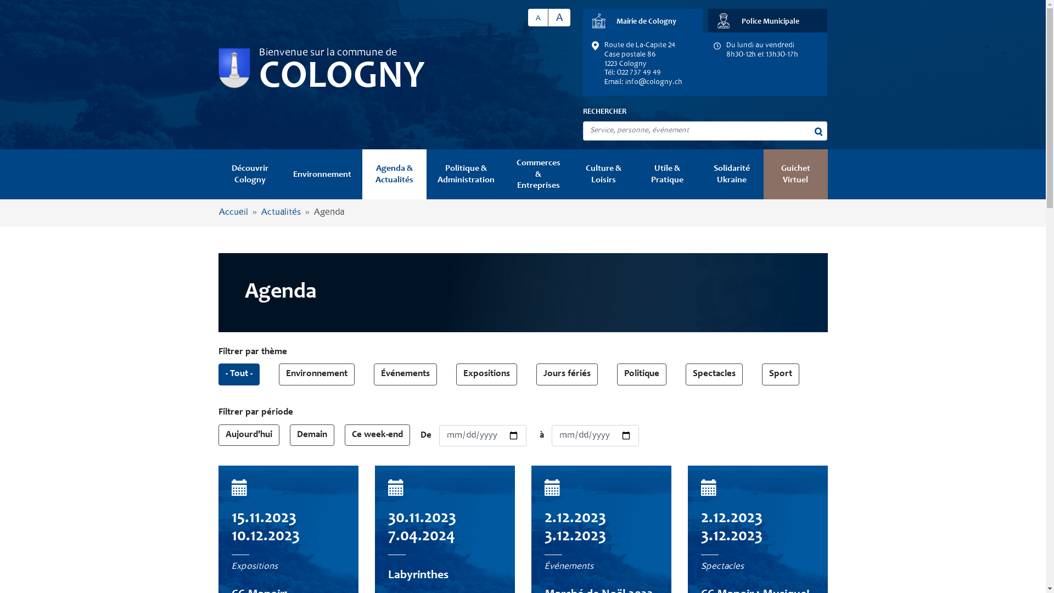  What do you see at coordinates (538, 18) in the screenshot?
I see `A` at bounding box center [538, 18].